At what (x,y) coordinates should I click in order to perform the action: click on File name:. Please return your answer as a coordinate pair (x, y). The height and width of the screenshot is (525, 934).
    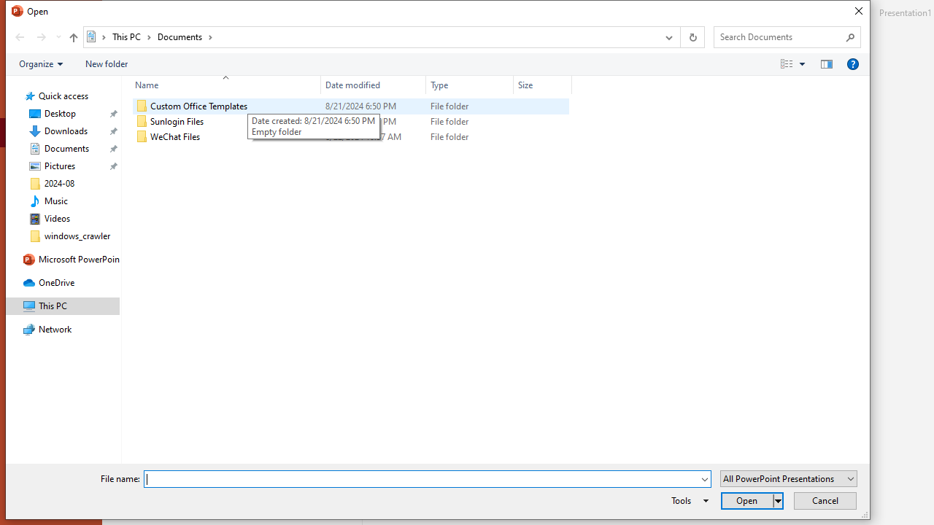
    Looking at the image, I should click on (428, 478).